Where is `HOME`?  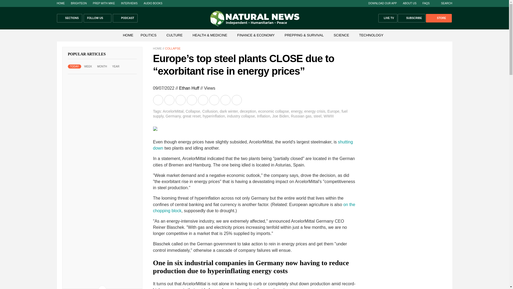 HOME is located at coordinates (60, 3).